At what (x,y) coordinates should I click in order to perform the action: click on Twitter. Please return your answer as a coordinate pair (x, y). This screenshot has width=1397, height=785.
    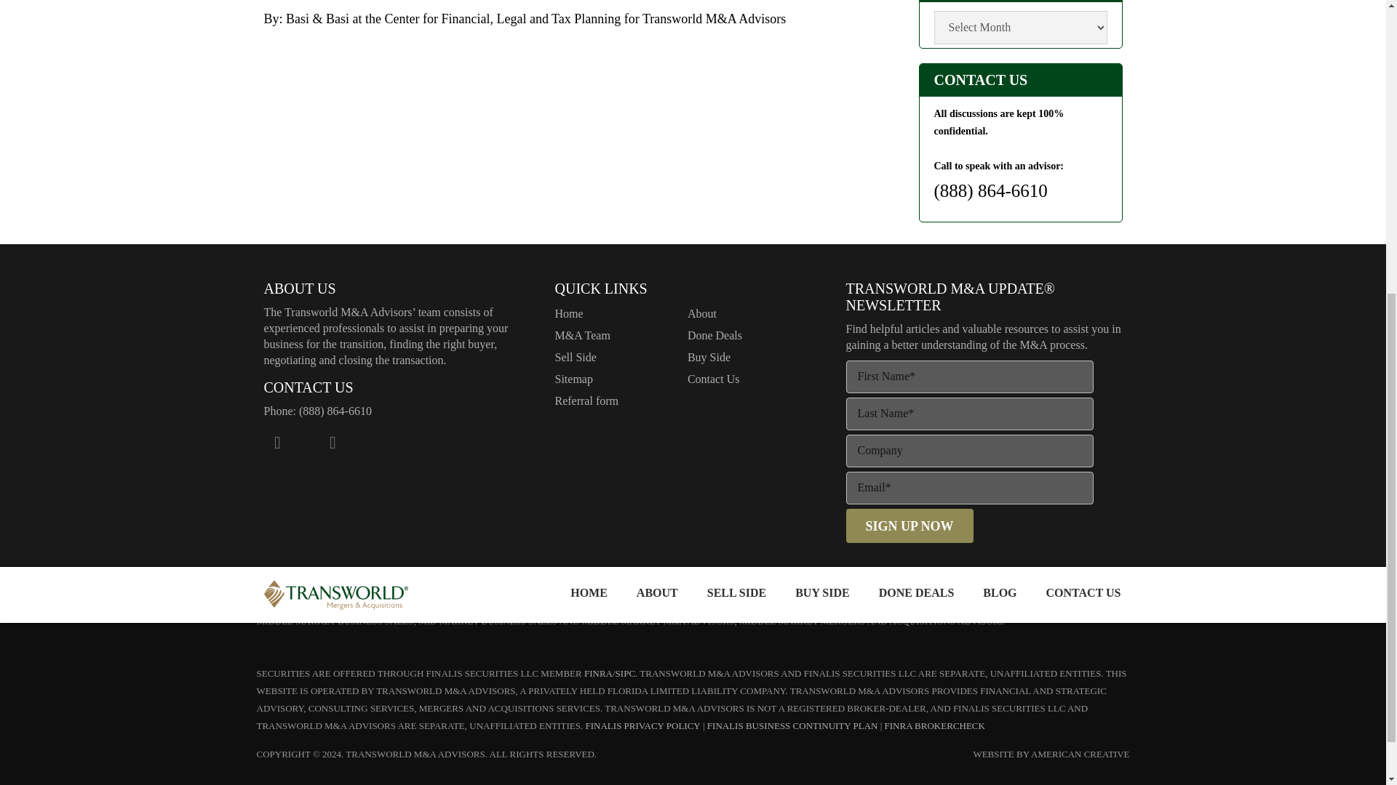
    Looking at the image, I should click on (304, 442).